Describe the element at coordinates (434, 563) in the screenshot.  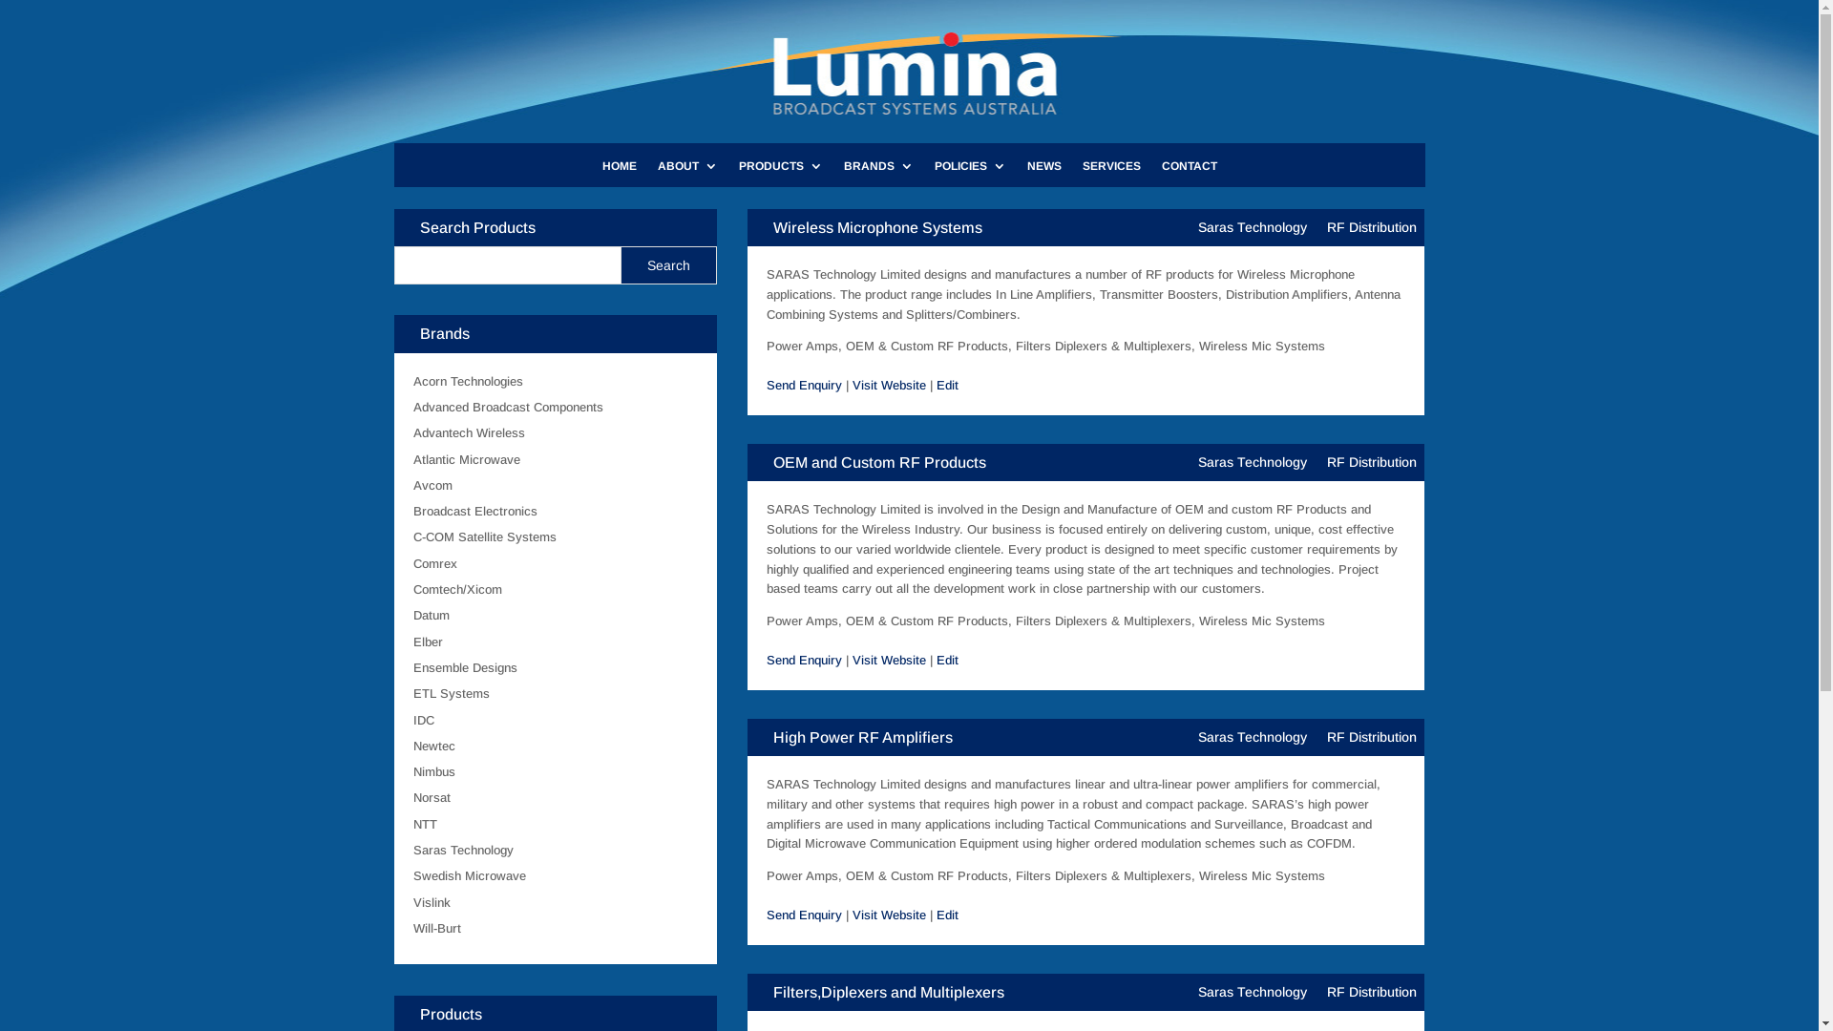
I see `Comrex` at that location.